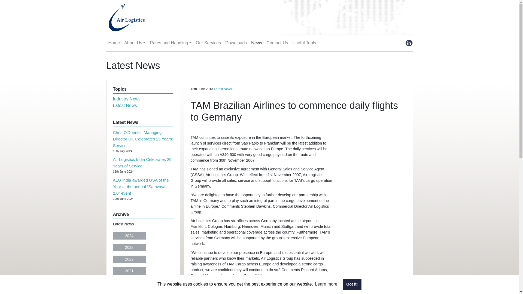  What do you see at coordinates (171, 43) in the screenshot?
I see `Rates and Handling` at bounding box center [171, 43].